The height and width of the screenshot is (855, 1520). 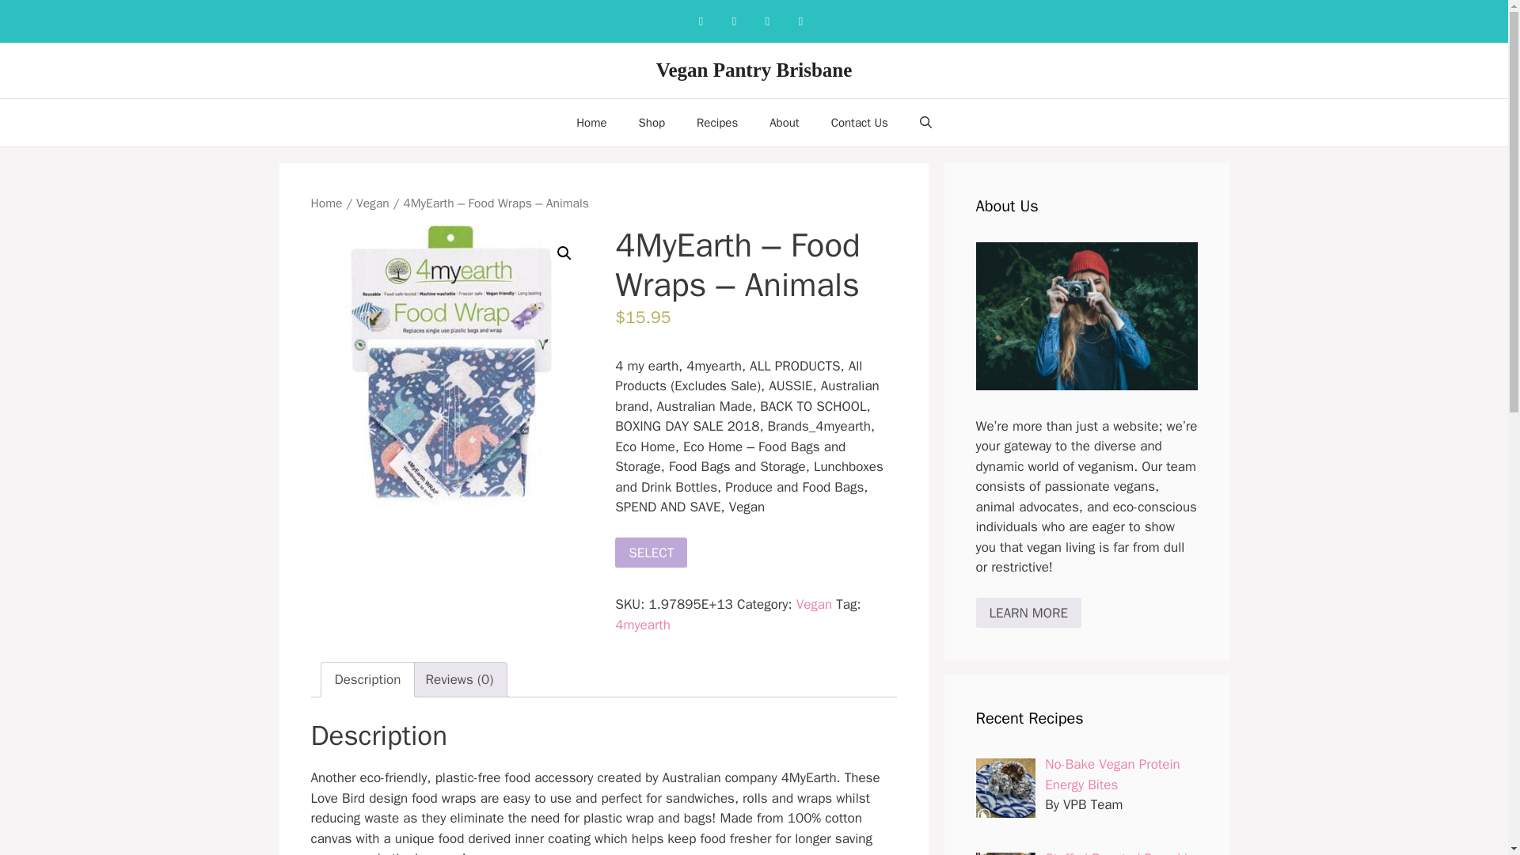 What do you see at coordinates (800, 21) in the screenshot?
I see `Twitter` at bounding box center [800, 21].